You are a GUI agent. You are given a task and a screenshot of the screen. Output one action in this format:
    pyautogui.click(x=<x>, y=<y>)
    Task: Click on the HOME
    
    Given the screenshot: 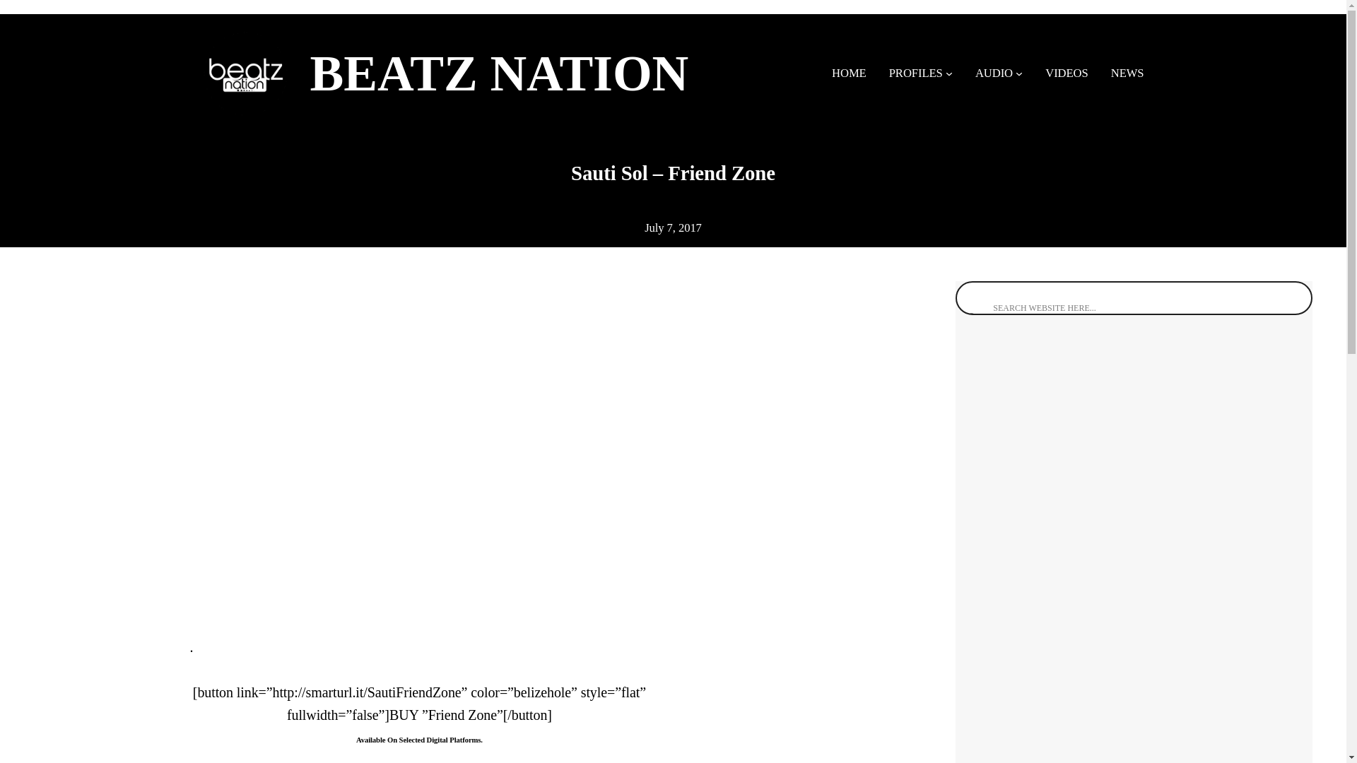 What is the action you would take?
    pyautogui.click(x=849, y=72)
    